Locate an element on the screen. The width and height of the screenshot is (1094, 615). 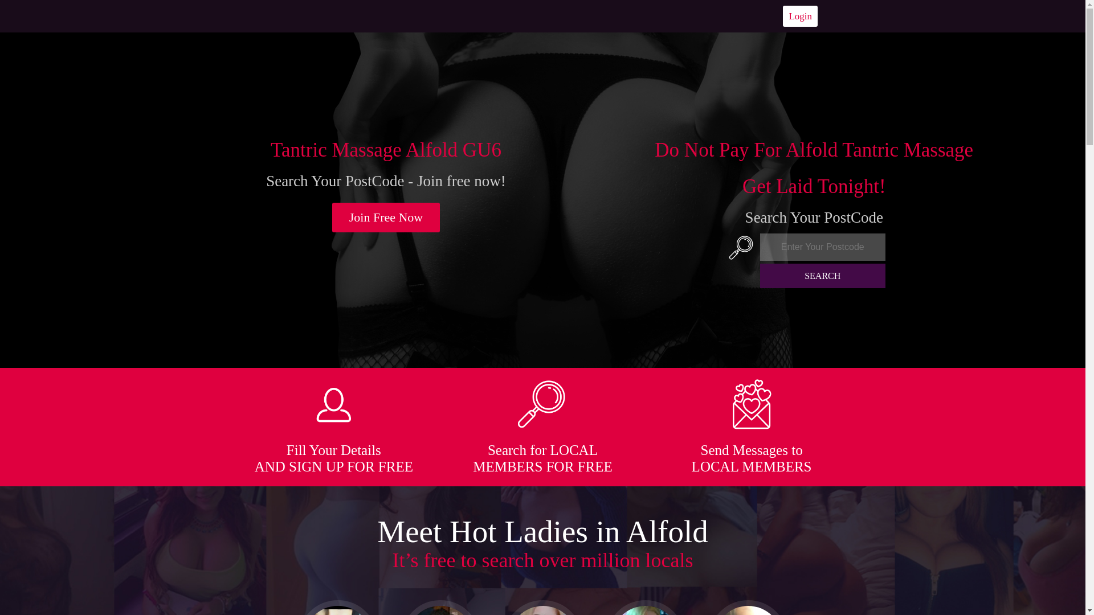
Join Free Now is located at coordinates (386, 218).